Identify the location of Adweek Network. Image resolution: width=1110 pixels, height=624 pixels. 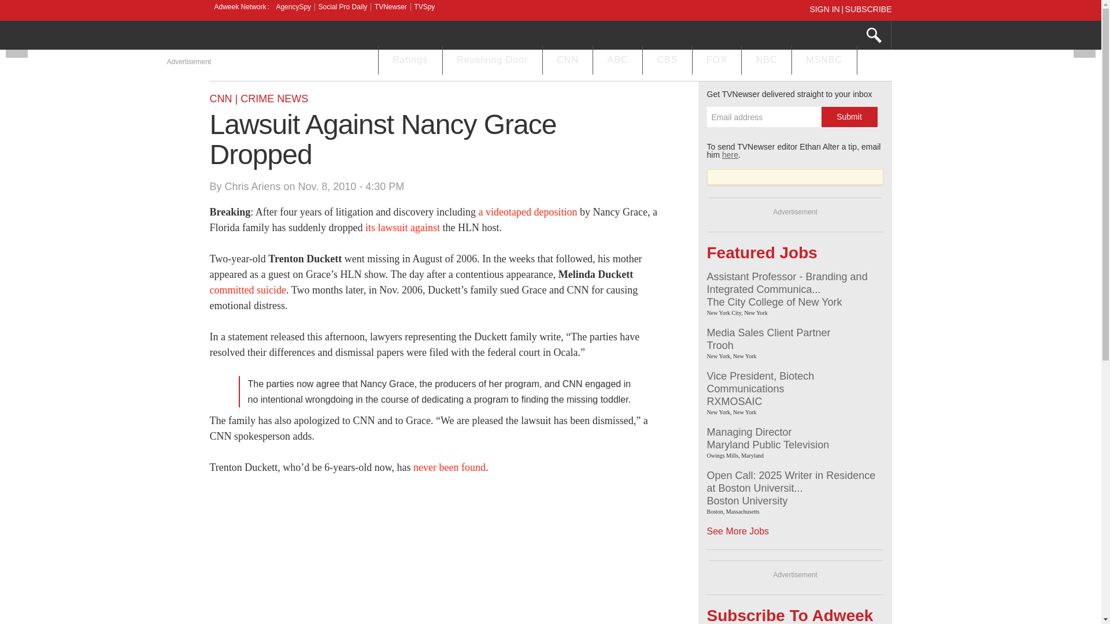
(241, 7).